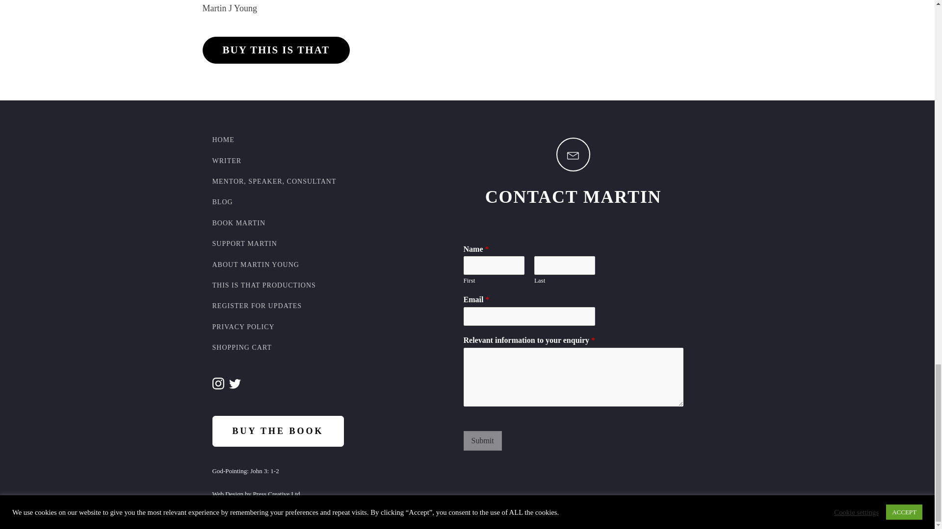 This screenshot has height=529, width=942. Describe the element at coordinates (256, 494) in the screenshot. I see `Web Design by Press Creative Ltd` at that location.